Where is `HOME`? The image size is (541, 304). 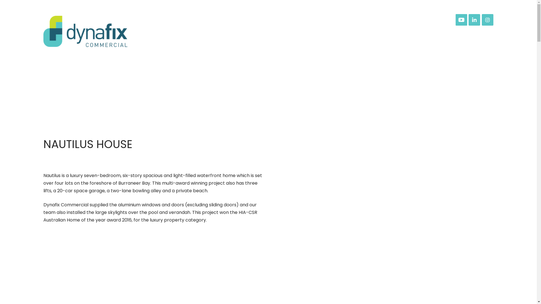 HOME is located at coordinates (247, 35).